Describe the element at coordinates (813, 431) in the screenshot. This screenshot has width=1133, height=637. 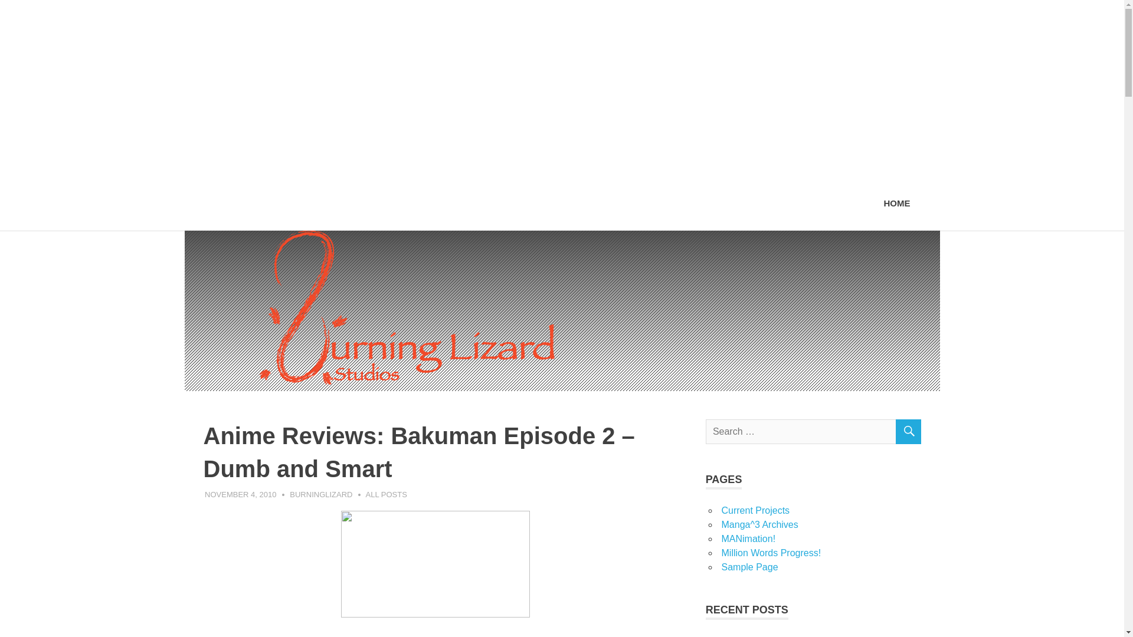
I see `Search for:` at that location.